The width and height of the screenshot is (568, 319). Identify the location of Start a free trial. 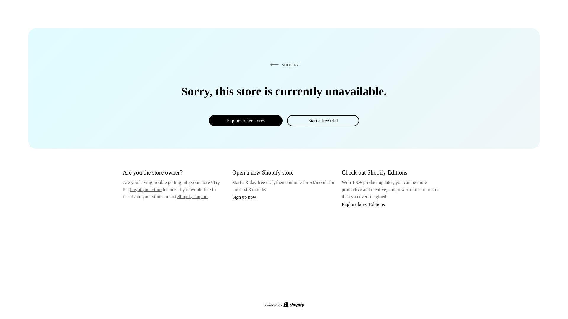
(323, 121).